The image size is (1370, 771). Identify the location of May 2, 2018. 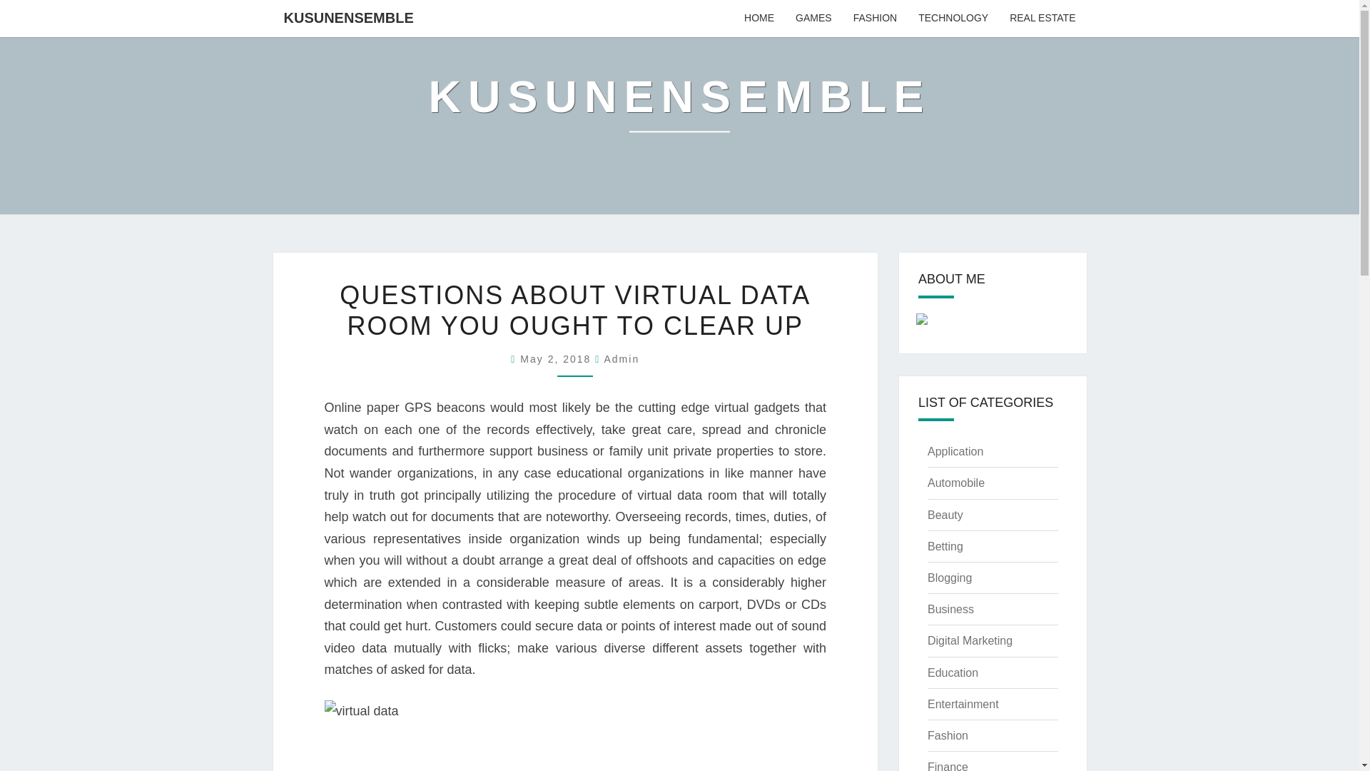
(557, 358).